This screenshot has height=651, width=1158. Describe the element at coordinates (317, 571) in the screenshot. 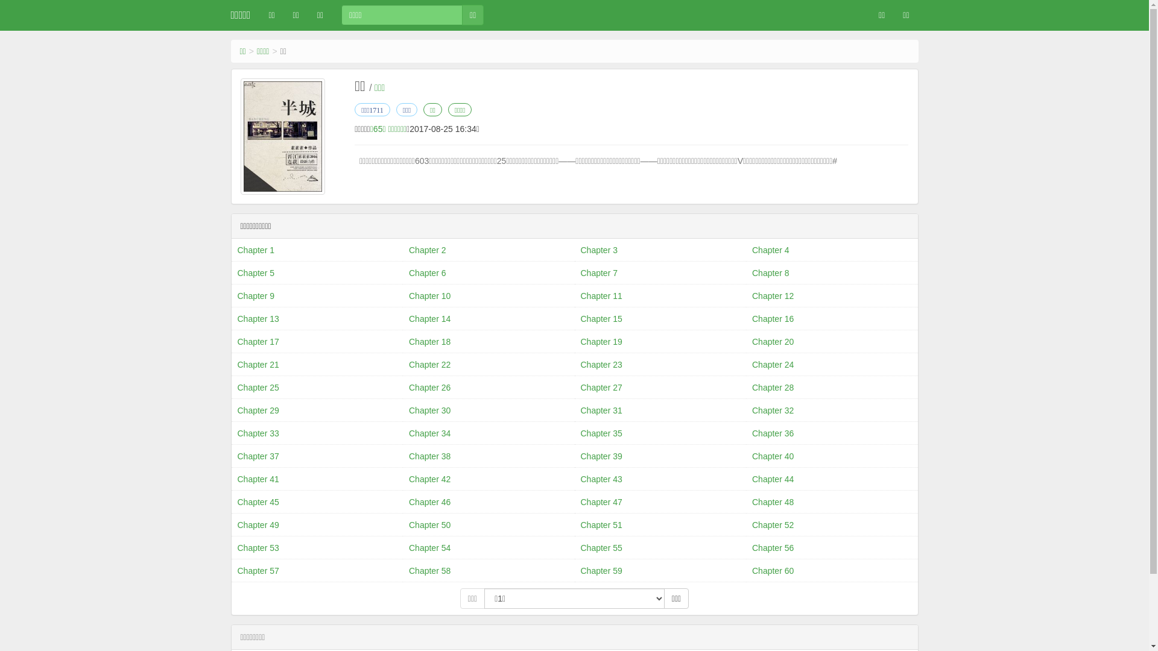

I see `Chapter 57` at that location.